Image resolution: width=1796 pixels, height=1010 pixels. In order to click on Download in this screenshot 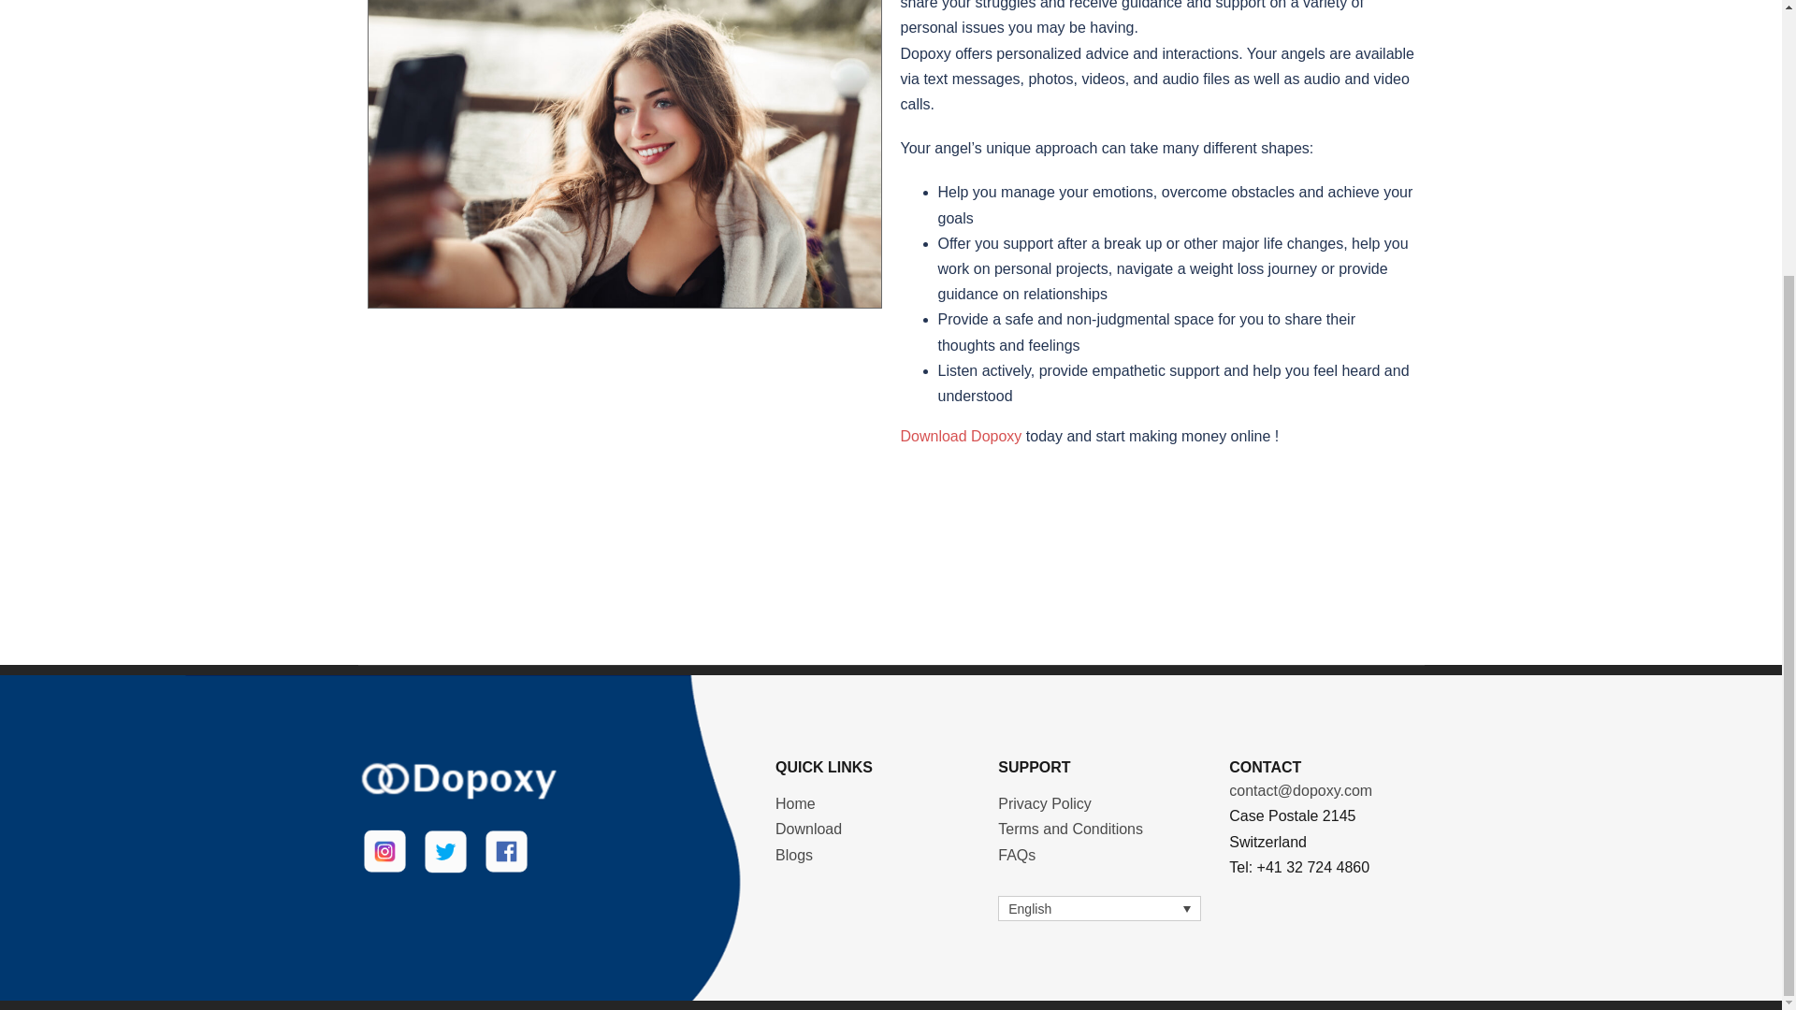, I will do `click(808, 829)`.